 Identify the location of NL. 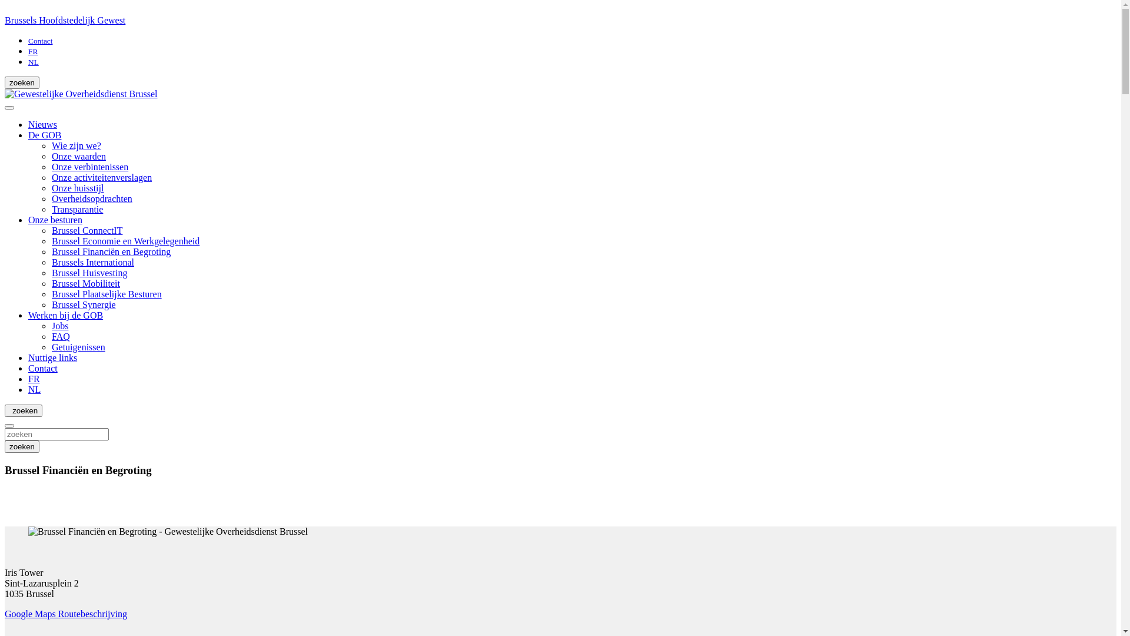
(34, 390).